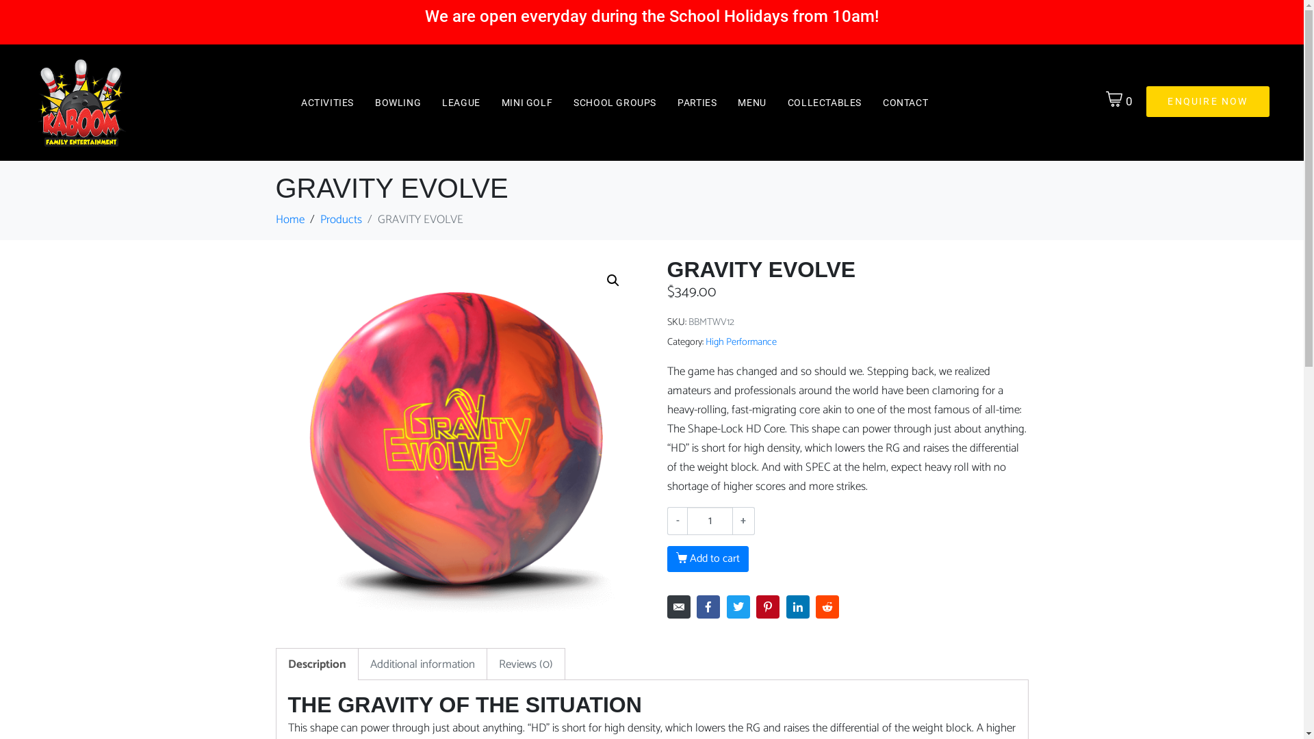  Describe the element at coordinates (740, 342) in the screenshot. I see `High Performance` at that location.